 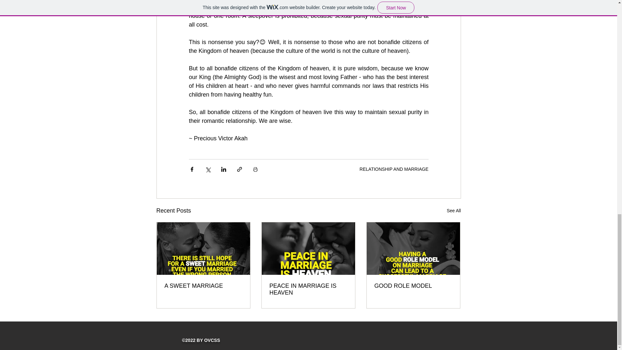 What do you see at coordinates (308, 289) in the screenshot?
I see `PEACE IN MARRIAGE IS HEAVEN` at bounding box center [308, 289].